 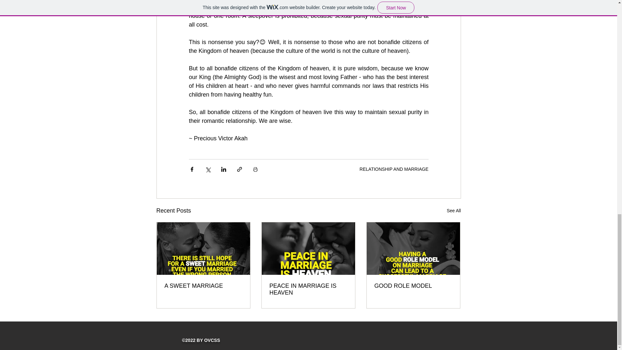 What do you see at coordinates (308, 289) in the screenshot?
I see `PEACE IN MARRIAGE IS HEAVEN` at bounding box center [308, 289].